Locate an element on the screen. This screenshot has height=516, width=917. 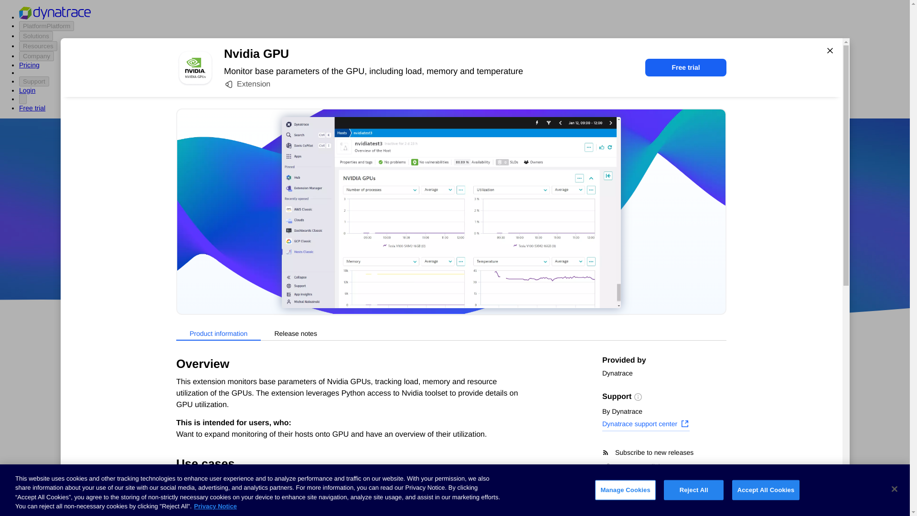
Dynatrace support center is located at coordinates (646, 425).